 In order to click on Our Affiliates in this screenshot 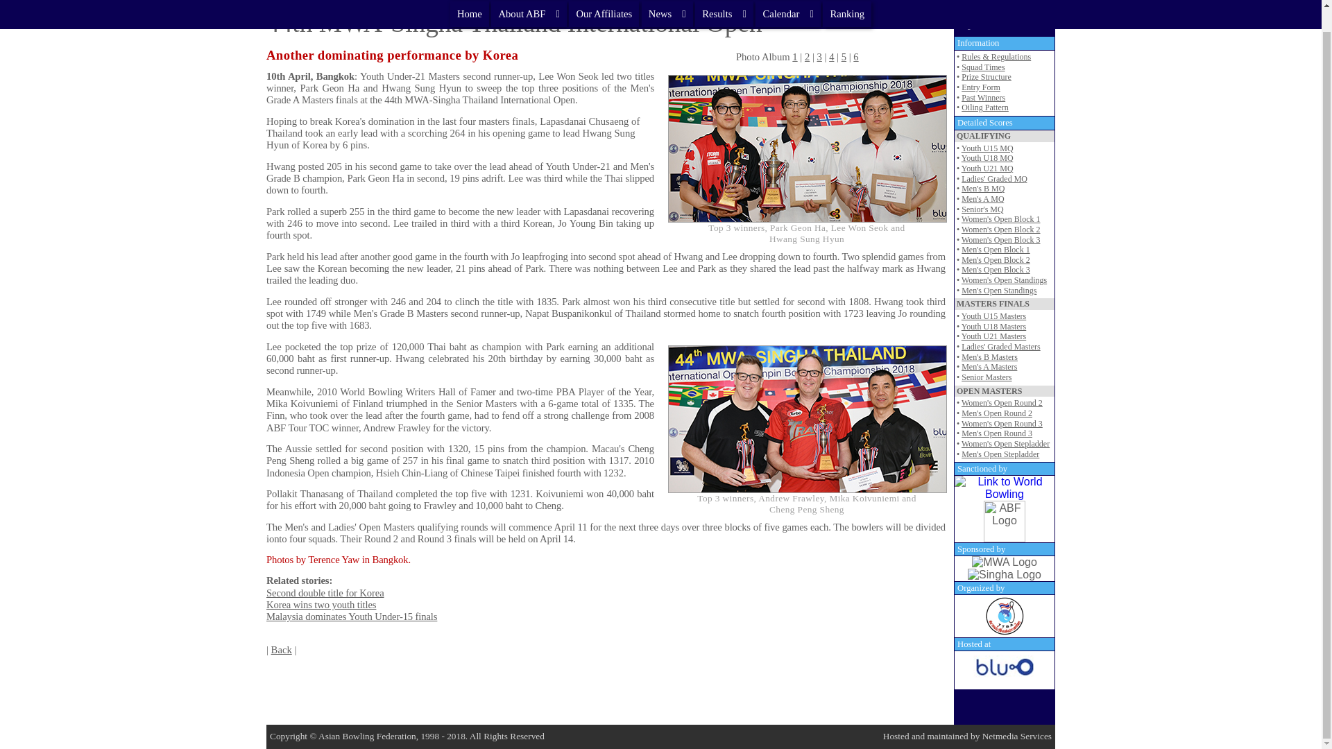, I will do `click(604, 2)`.